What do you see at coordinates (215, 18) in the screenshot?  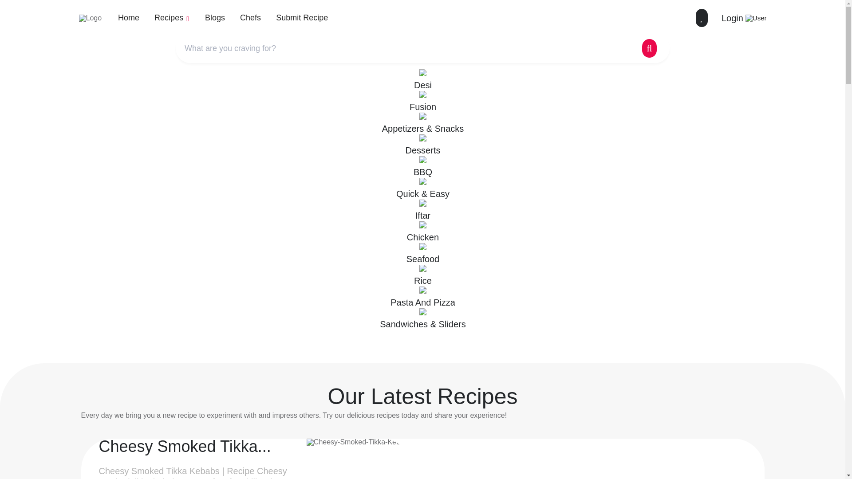 I see `Blogs` at bounding box center [215, 18].